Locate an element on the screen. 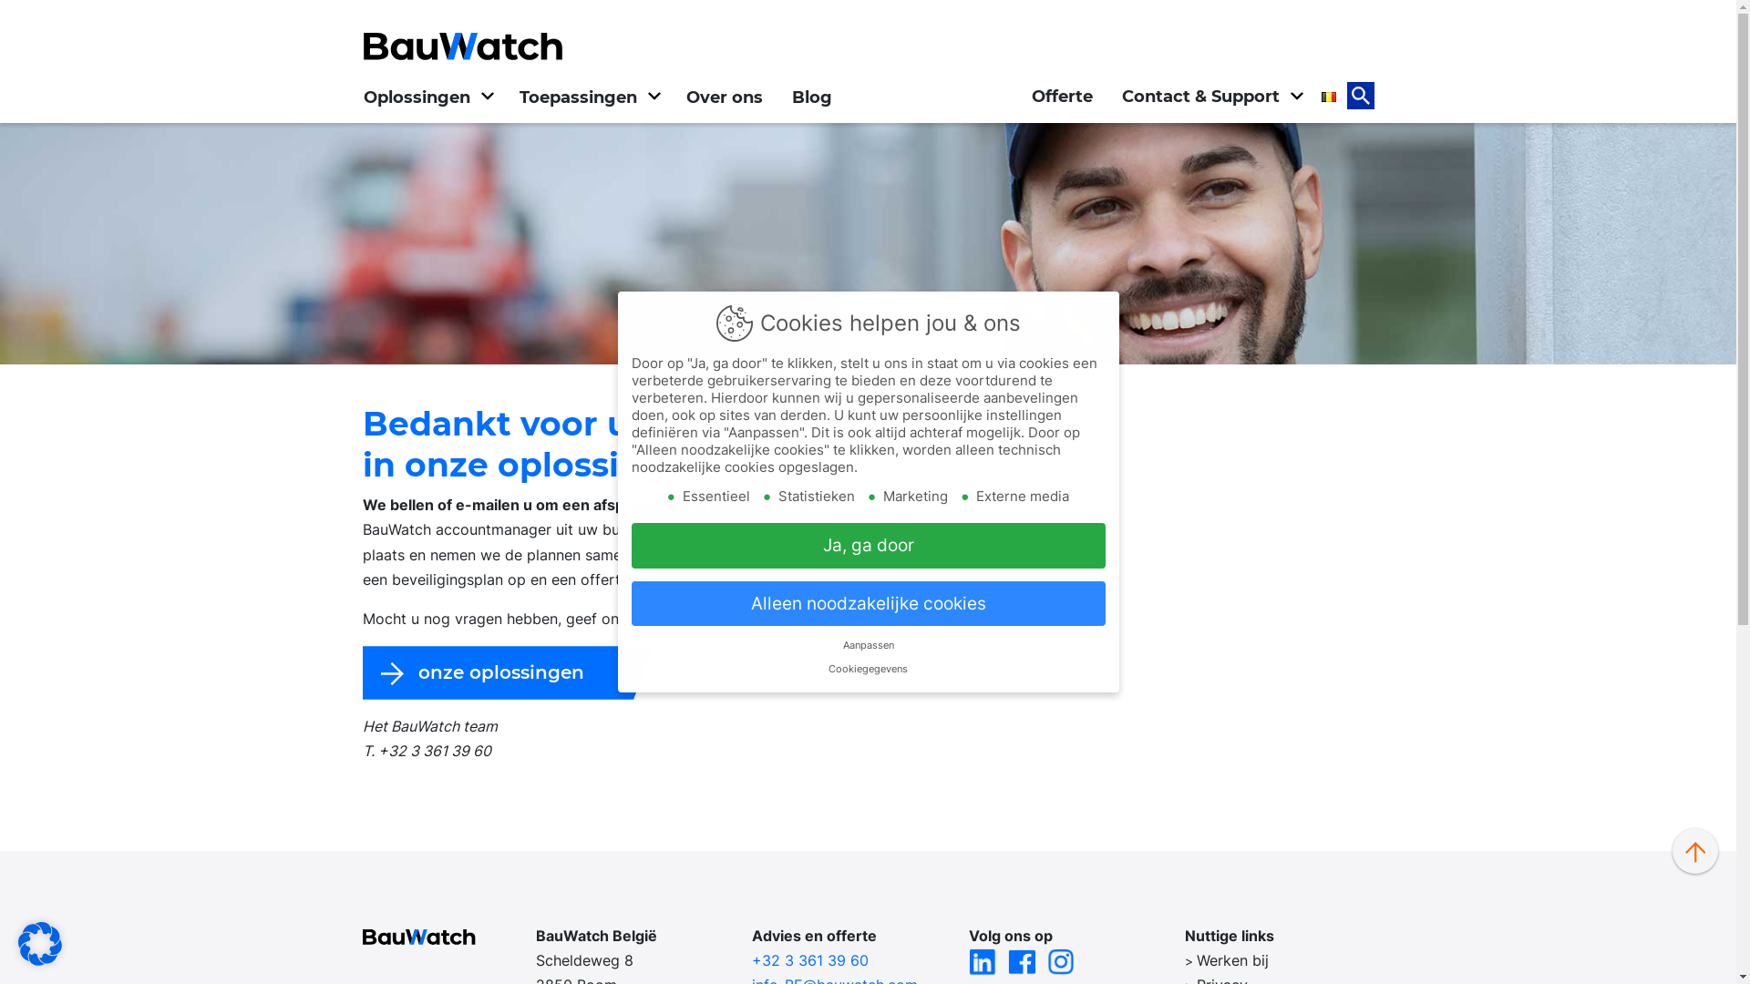 The image size is (1750, 984). Toepassingen is located at coordinates (589, 97).